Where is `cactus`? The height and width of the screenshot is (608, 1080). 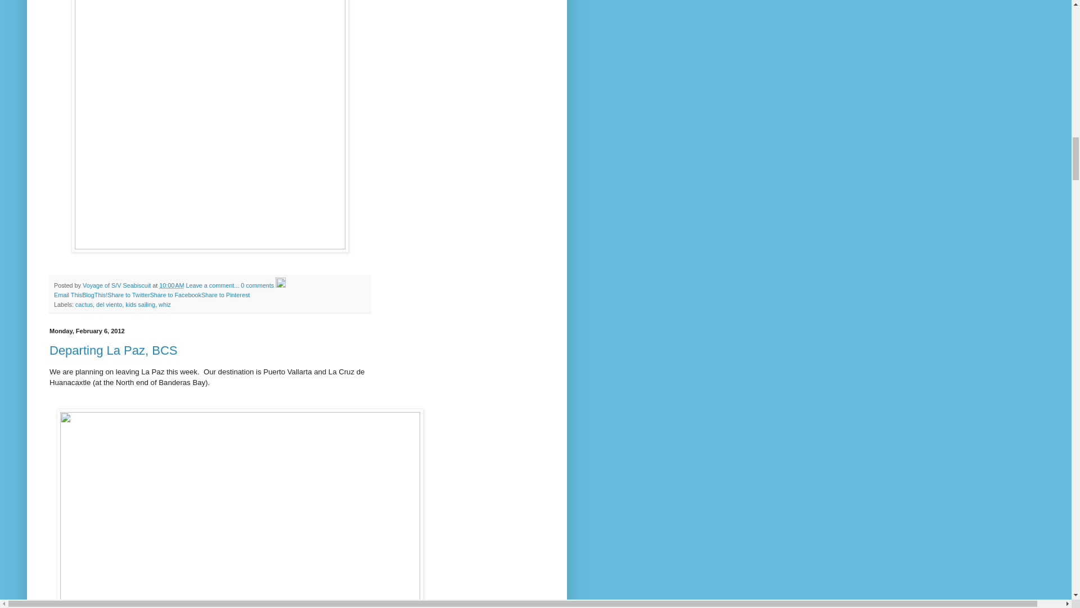 cactus is located at coordinates (84, 304).